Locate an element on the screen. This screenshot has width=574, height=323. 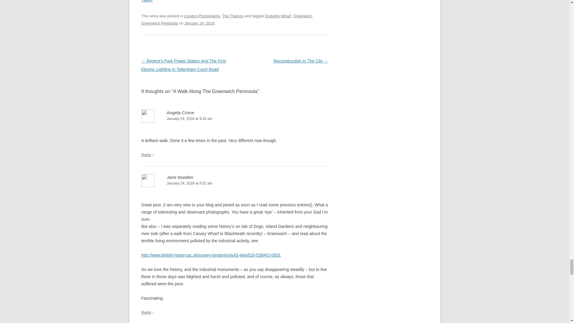
8:34 am is located at coordinates (199, 23).